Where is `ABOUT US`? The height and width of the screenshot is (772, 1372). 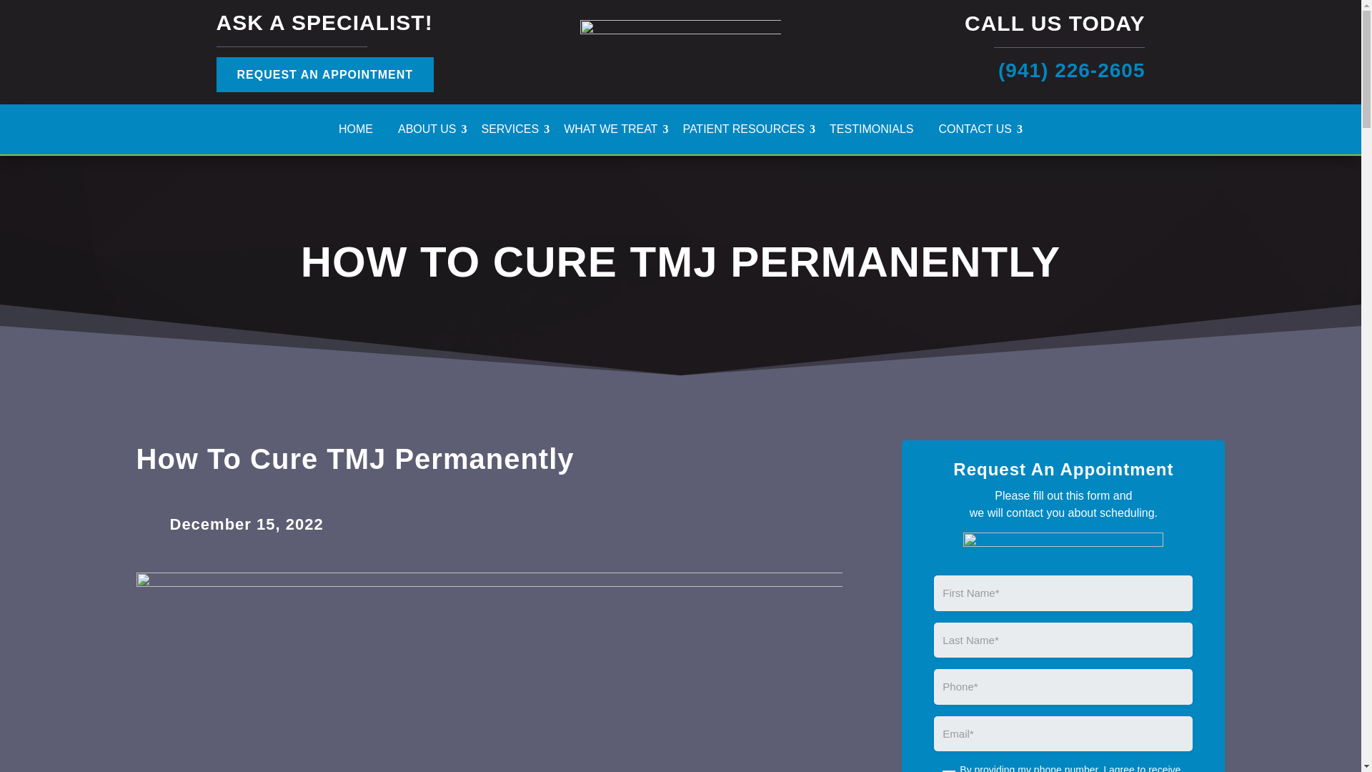 ABOUT US is located at coordinates (432, 132).